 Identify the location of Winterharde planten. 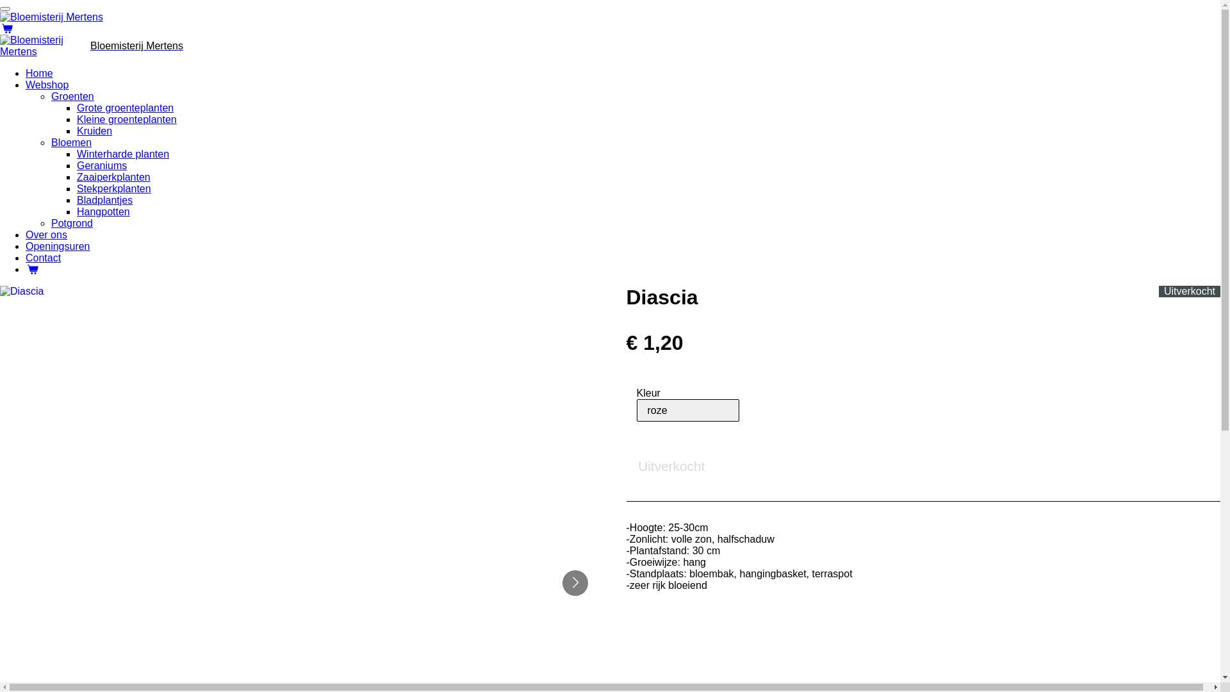
(123, 154).